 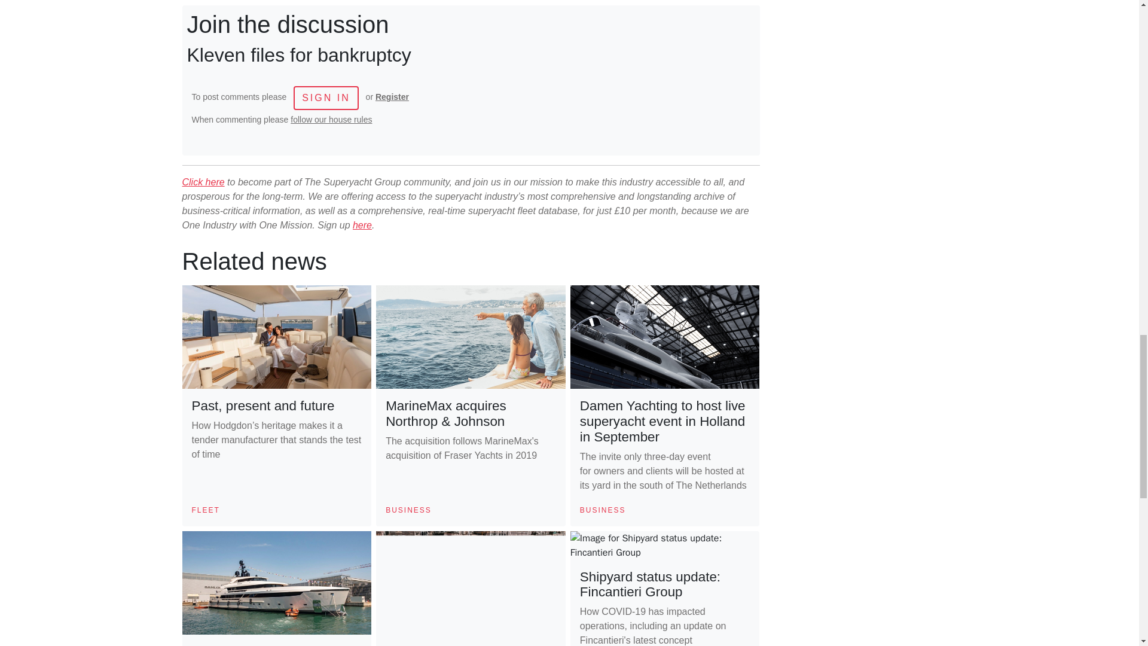 I want to click on Click here, so click(x=202, y=182).